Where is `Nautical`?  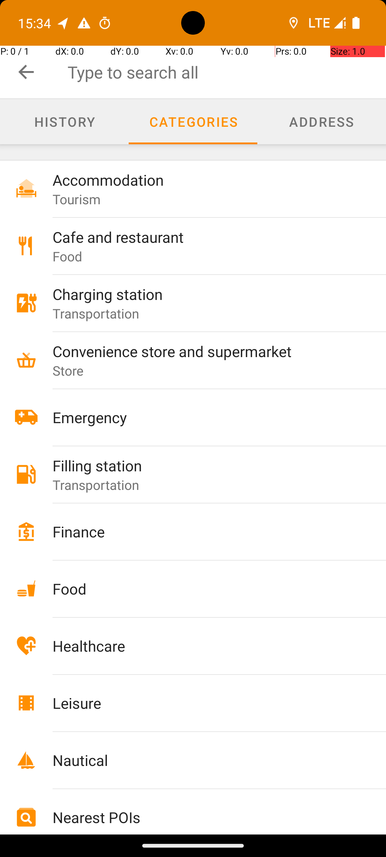
Nautical is located at coordinates (204, 760).